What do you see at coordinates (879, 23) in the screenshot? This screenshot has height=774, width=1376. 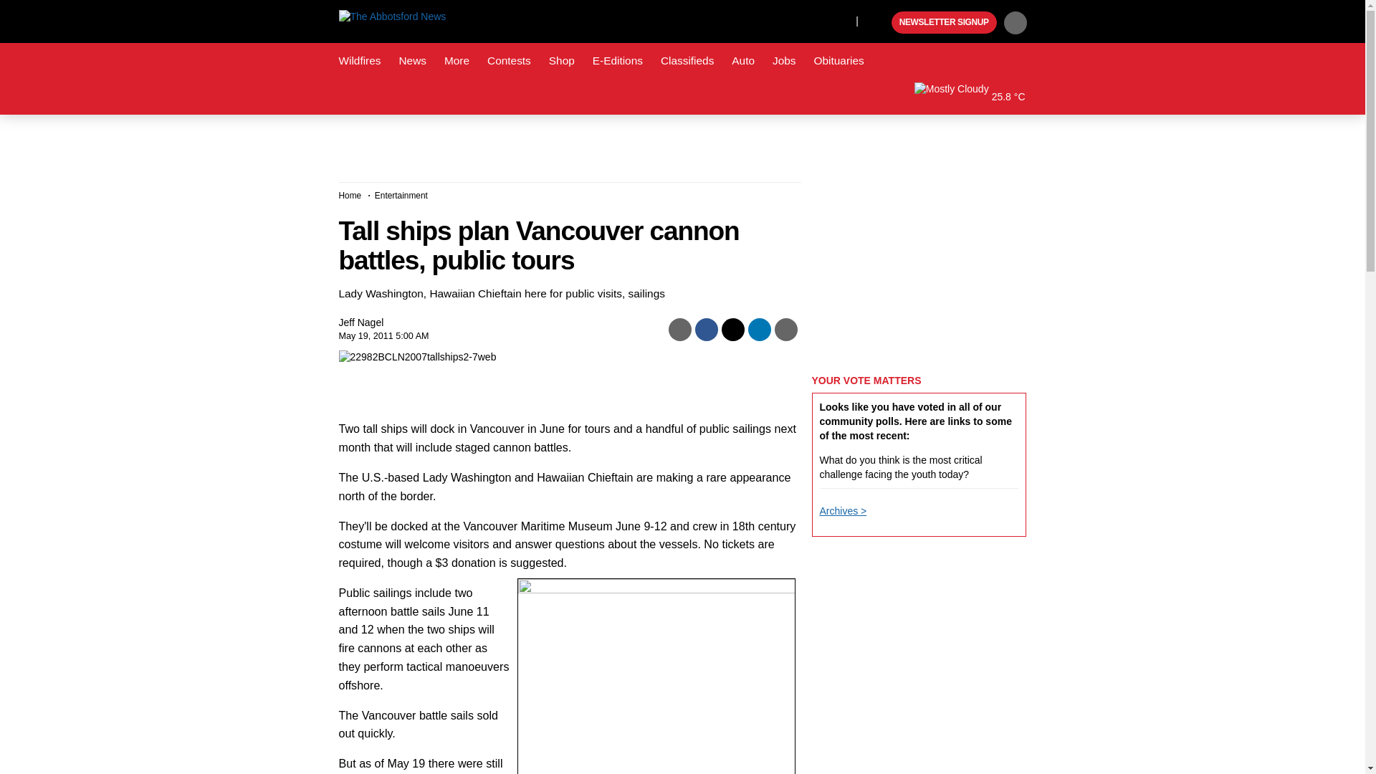 I see `Play` at bounding box center [879, 23].